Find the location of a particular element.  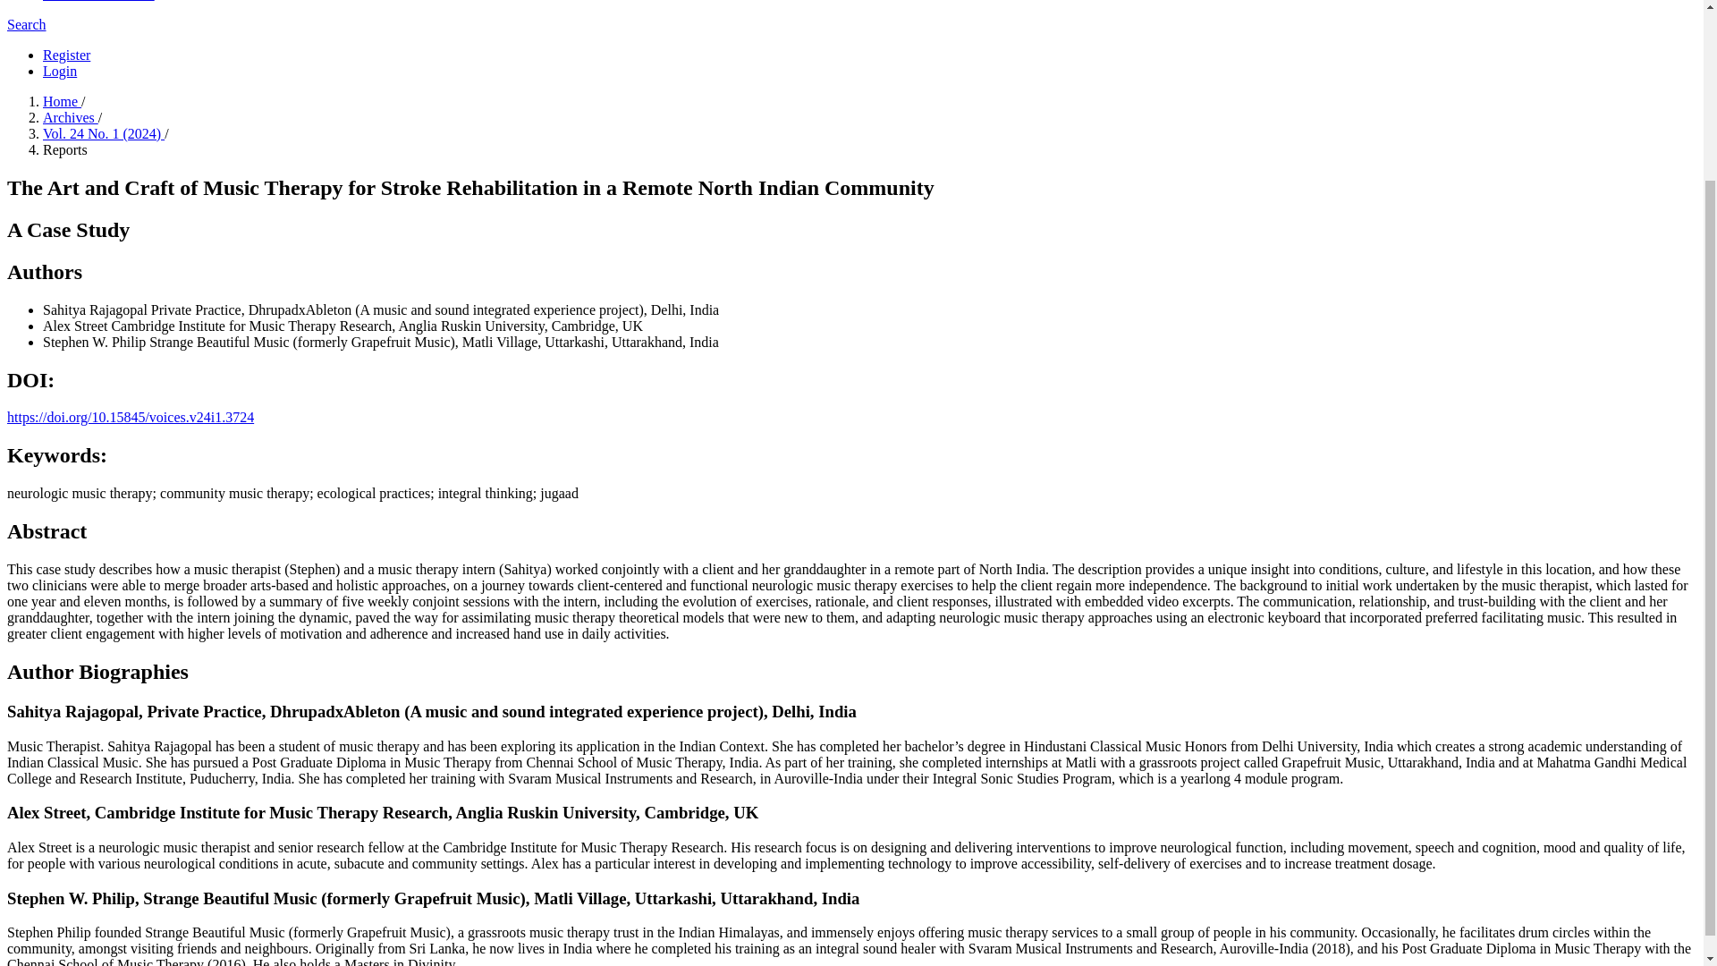

Home is located at coordinates (62, 101).